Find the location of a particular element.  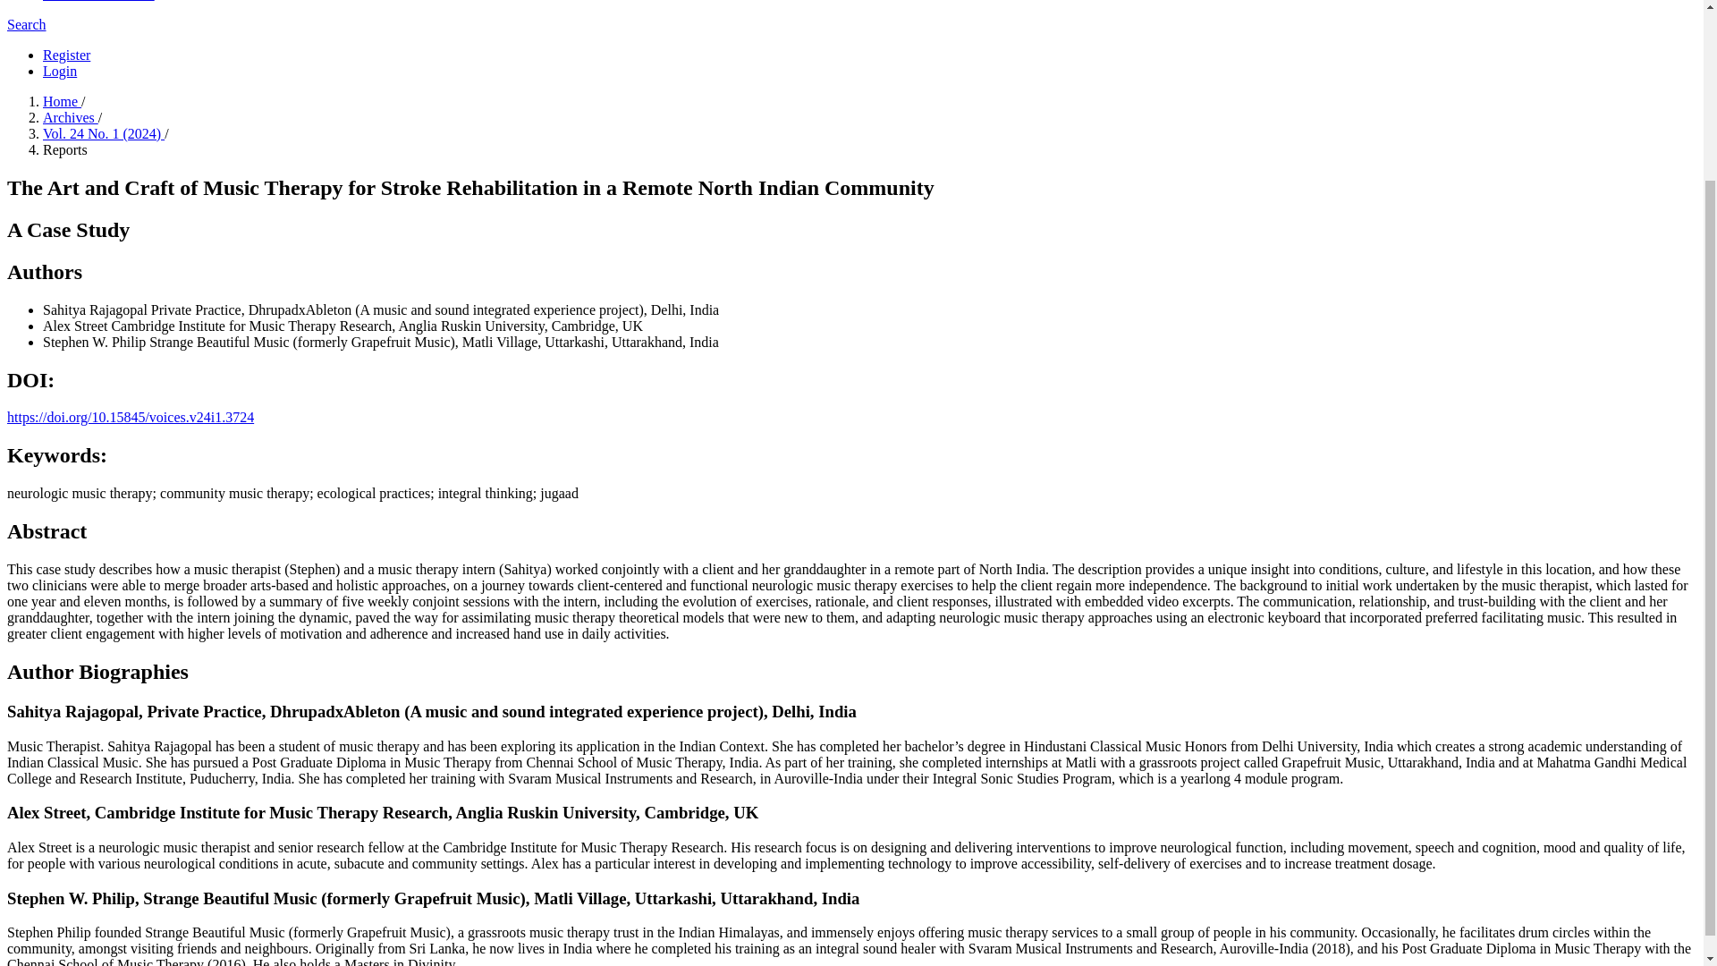

Home is located at coordinates (62, 101).